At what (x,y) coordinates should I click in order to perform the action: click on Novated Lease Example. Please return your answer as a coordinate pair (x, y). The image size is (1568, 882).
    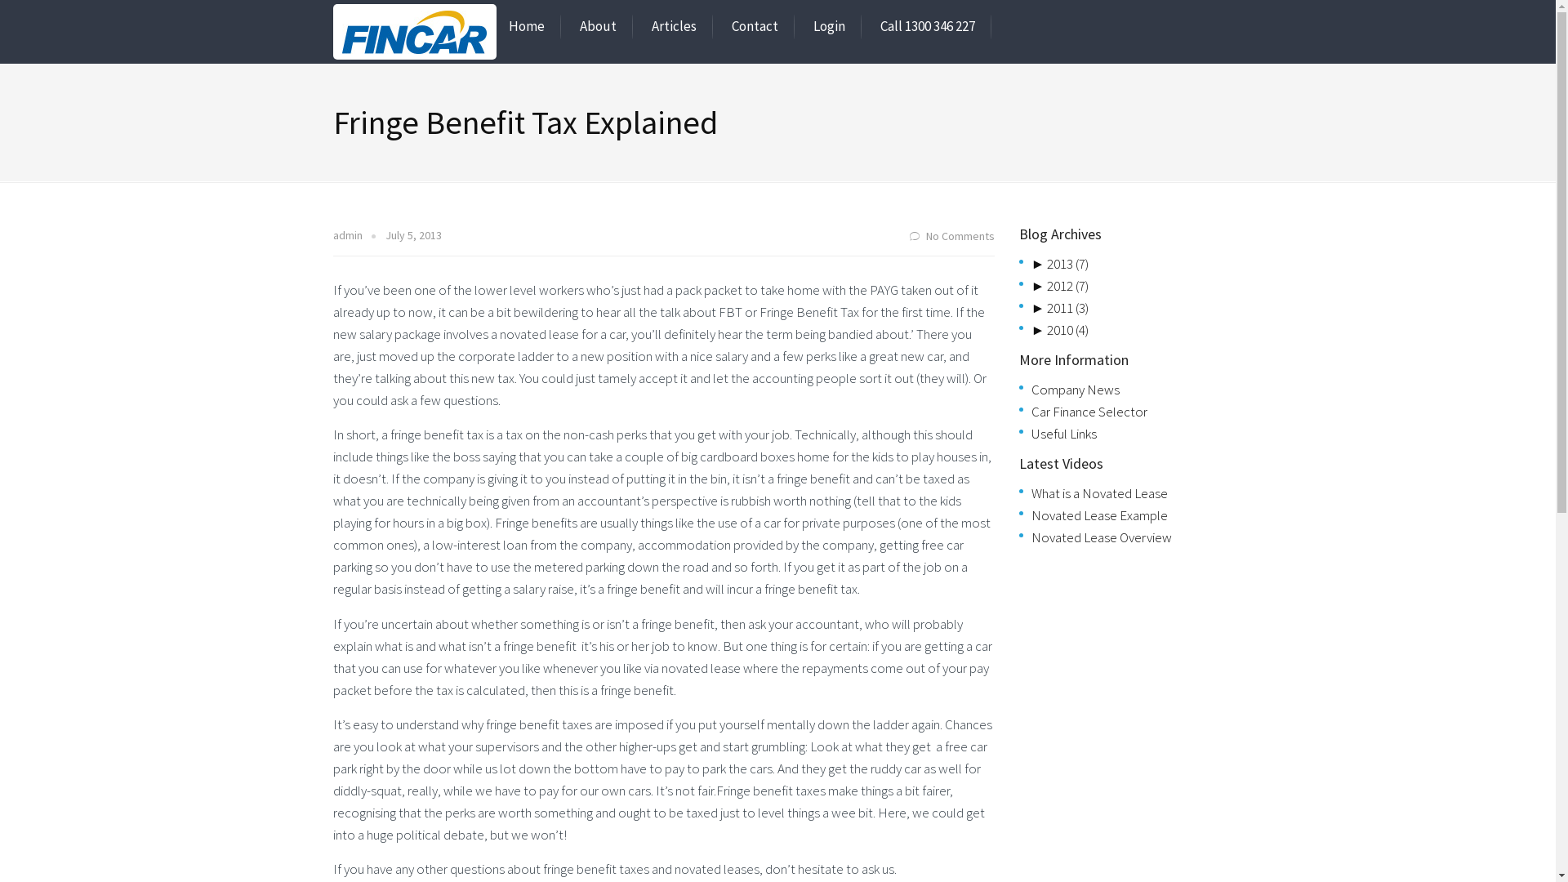
    Looking at the image, I should click on (1099, 515).